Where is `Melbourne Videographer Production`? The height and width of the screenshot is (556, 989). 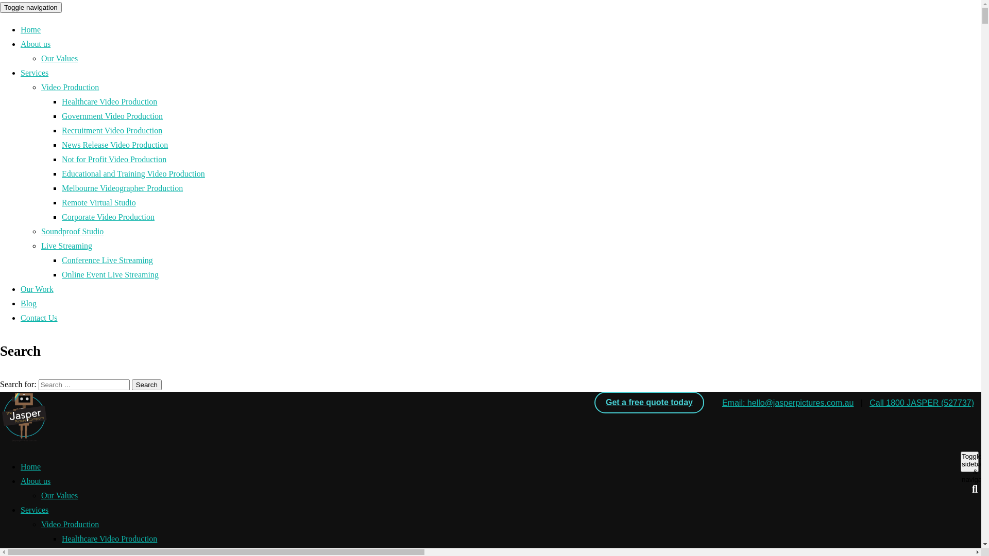 Melbourne Videographer Production is located at coordinates (123, 188).